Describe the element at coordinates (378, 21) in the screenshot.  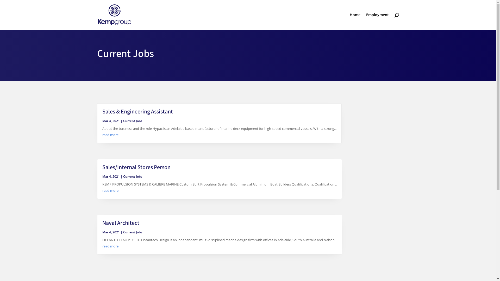
I see `Employment` at that location.